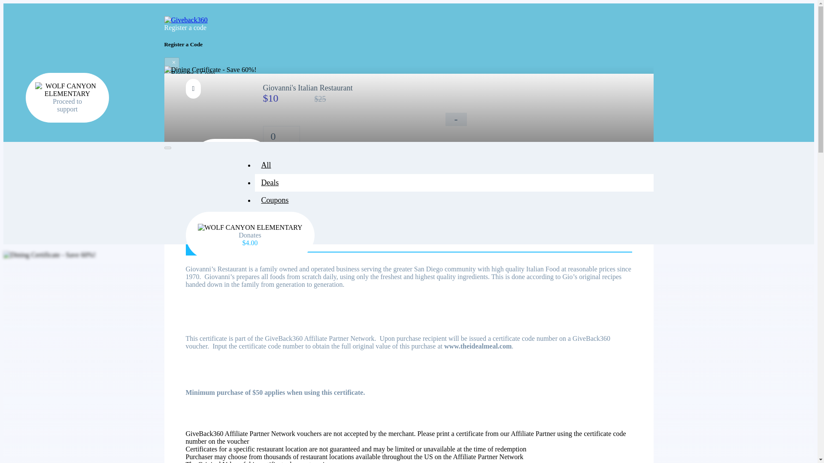 This screenshot has height=463, width=824. Describe the element at coordinates (267, 248) in the screenshot. I see `Fine Print` at that location.